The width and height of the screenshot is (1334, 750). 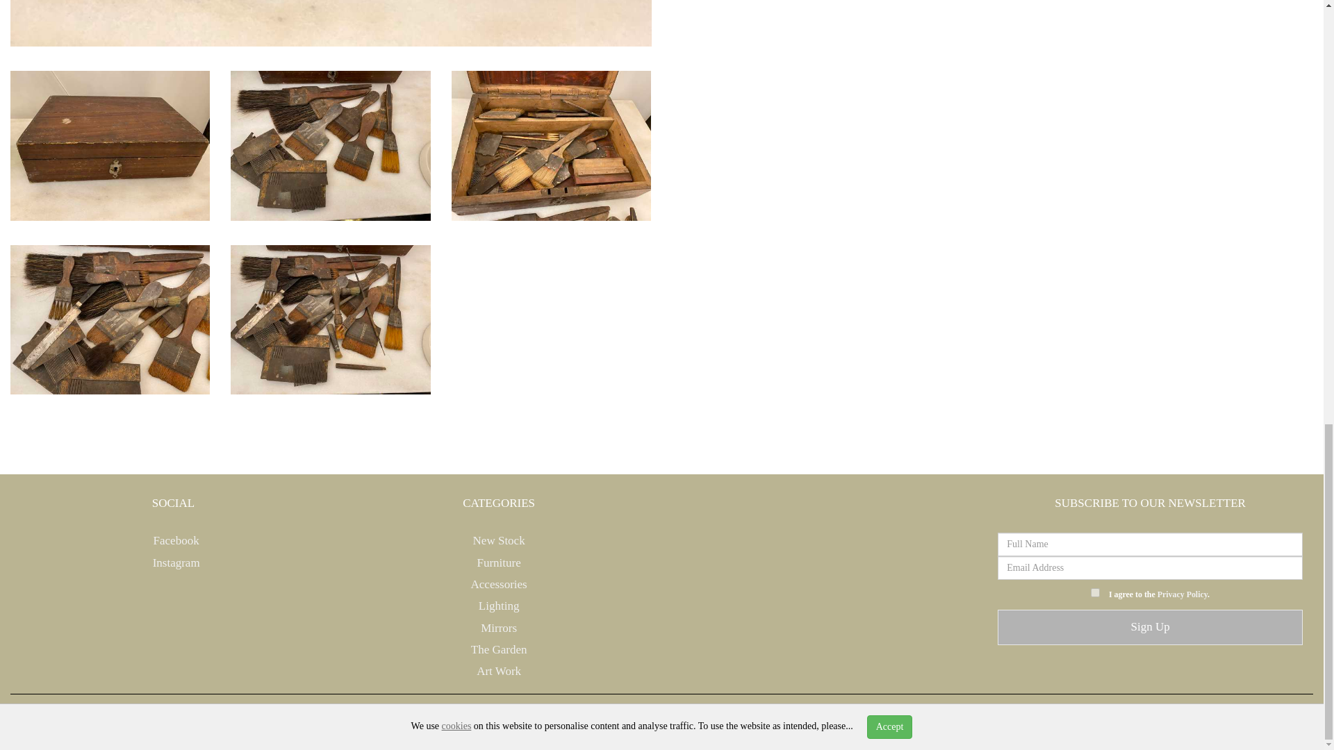 I want to click on Mirrors, so click(x=499, y=628).